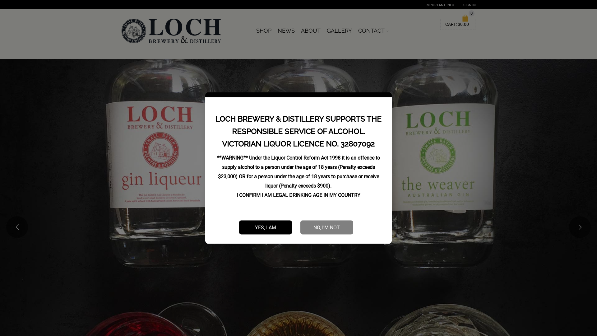  What do you see at coordinates (311, 31) in the screenshot?
I see `ABOUT` at bounding box center [311, 31].